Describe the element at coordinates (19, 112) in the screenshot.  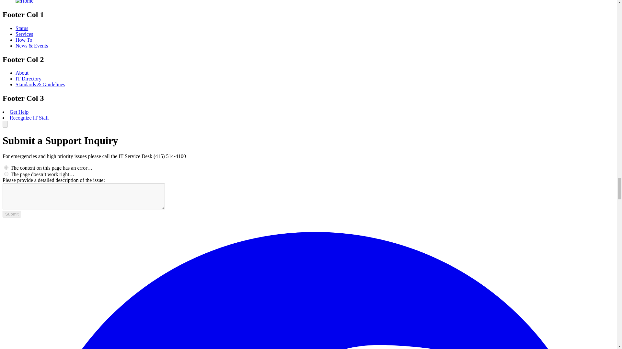
I see `Get Help` at that location.